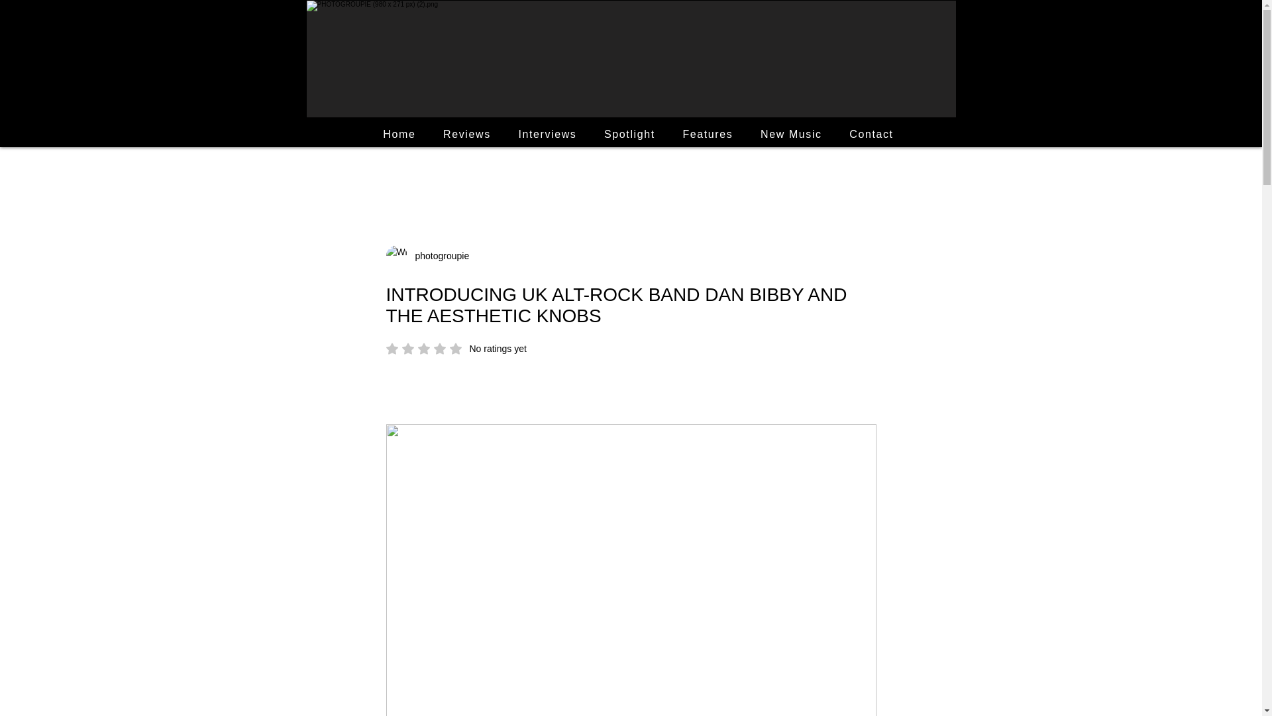 This screenshot has height=716, width=1272. I want to click on photogroupie, so click(791, 134).